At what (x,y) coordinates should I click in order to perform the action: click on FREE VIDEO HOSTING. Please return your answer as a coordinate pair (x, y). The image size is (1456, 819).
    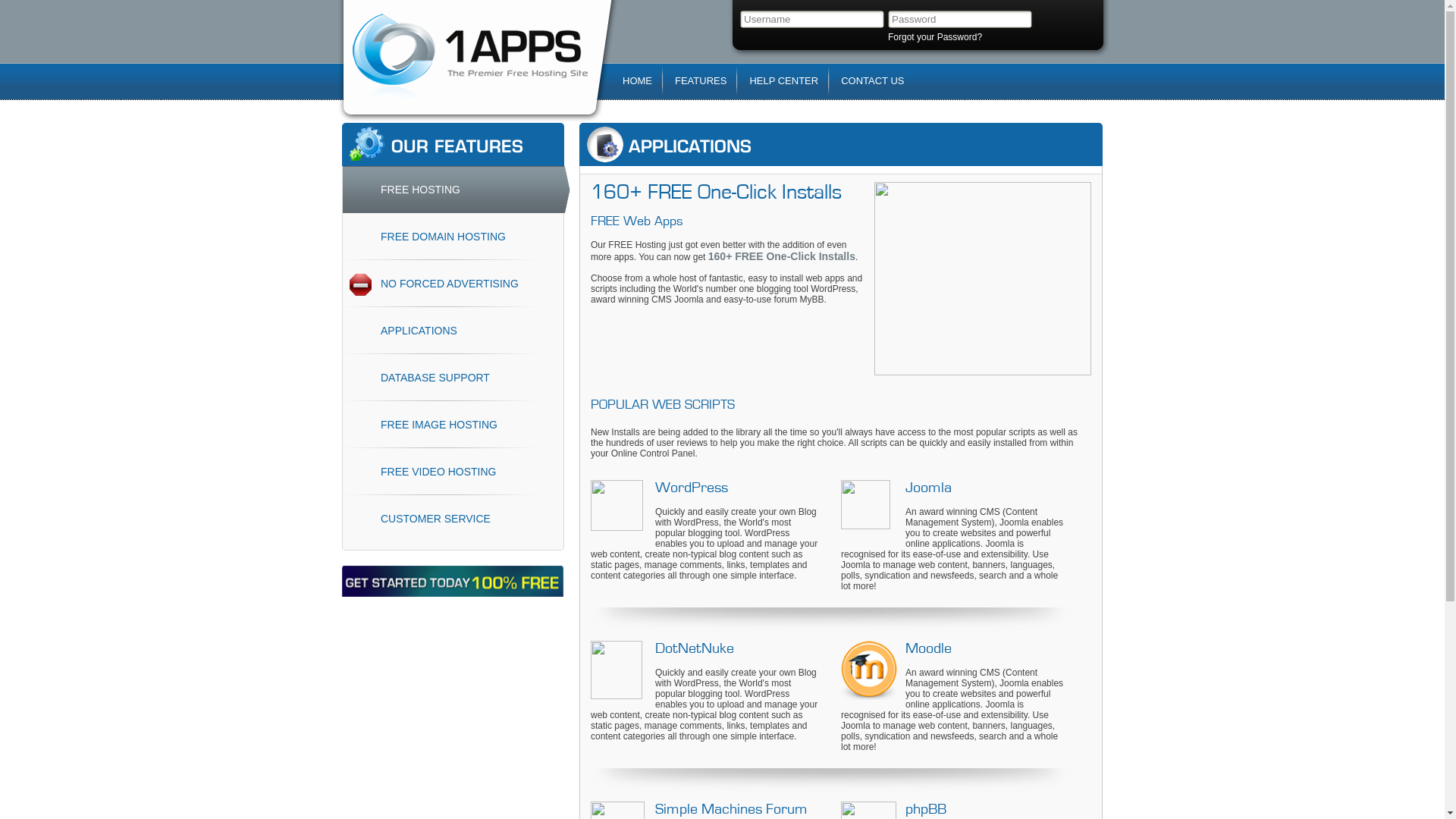
    Looking at the image, I should click on (457, 472).